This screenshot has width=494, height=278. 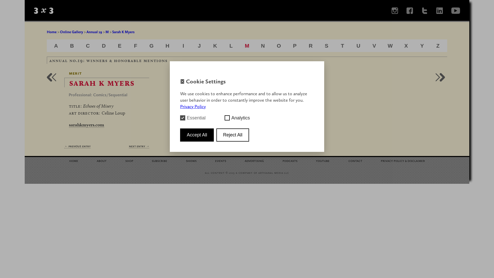 What do you see at coordinates (191, 161) in the screenshot?
I see `shows` at bounding box center [191, 161].